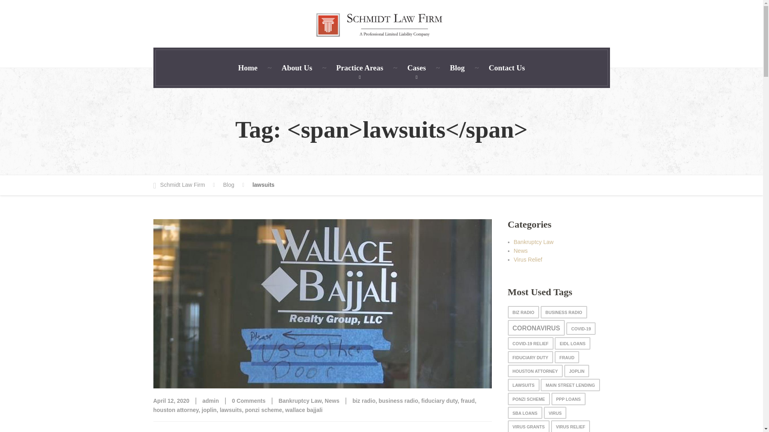 The height and width of the screenshot is (432, 769). Describe the element at coordinates (536, 328) in the screenshot. I see `CORONAVIRUS` at that location.